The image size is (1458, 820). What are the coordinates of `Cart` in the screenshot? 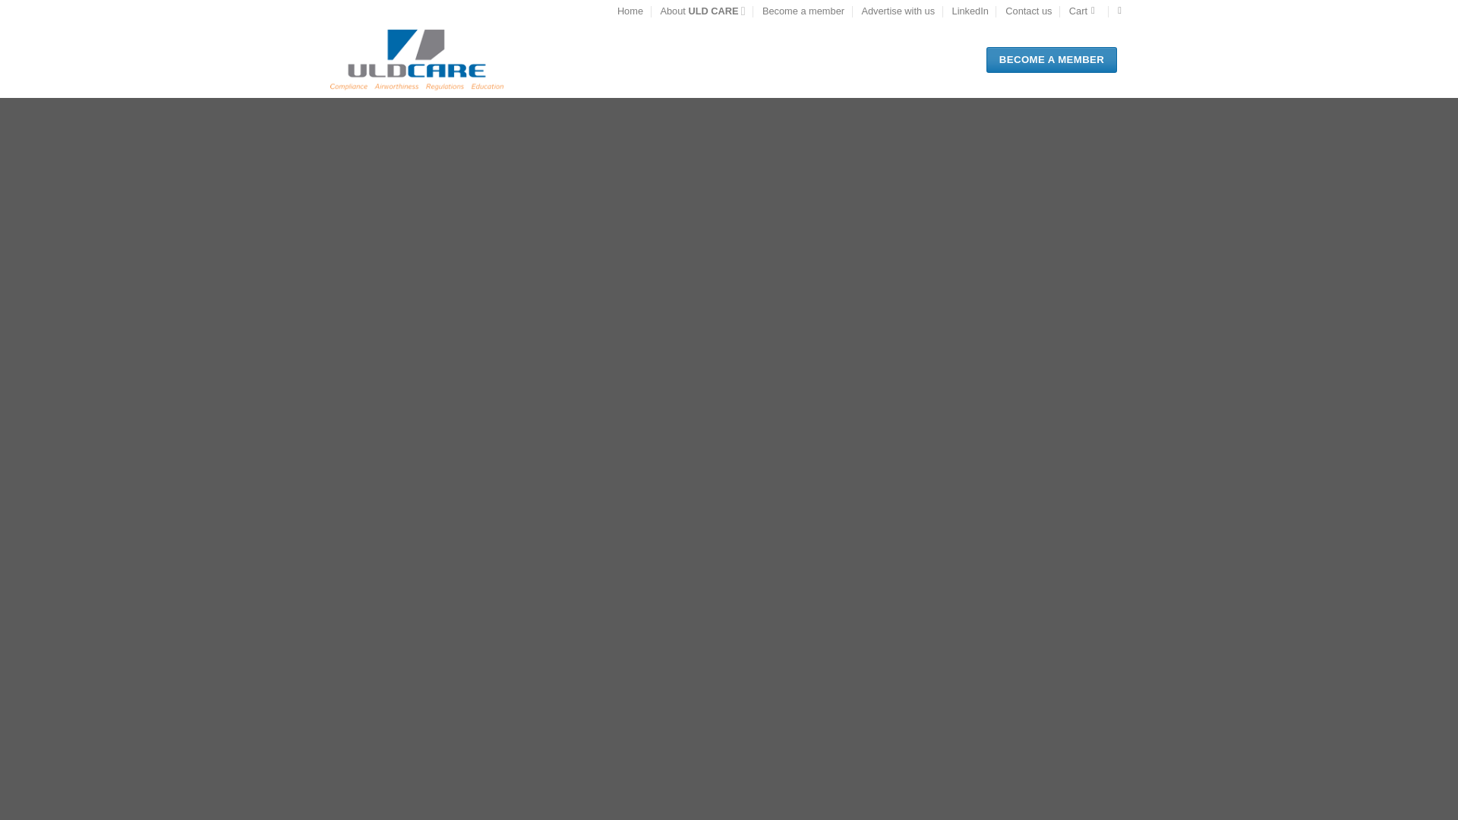 It's located at (1084, 11).